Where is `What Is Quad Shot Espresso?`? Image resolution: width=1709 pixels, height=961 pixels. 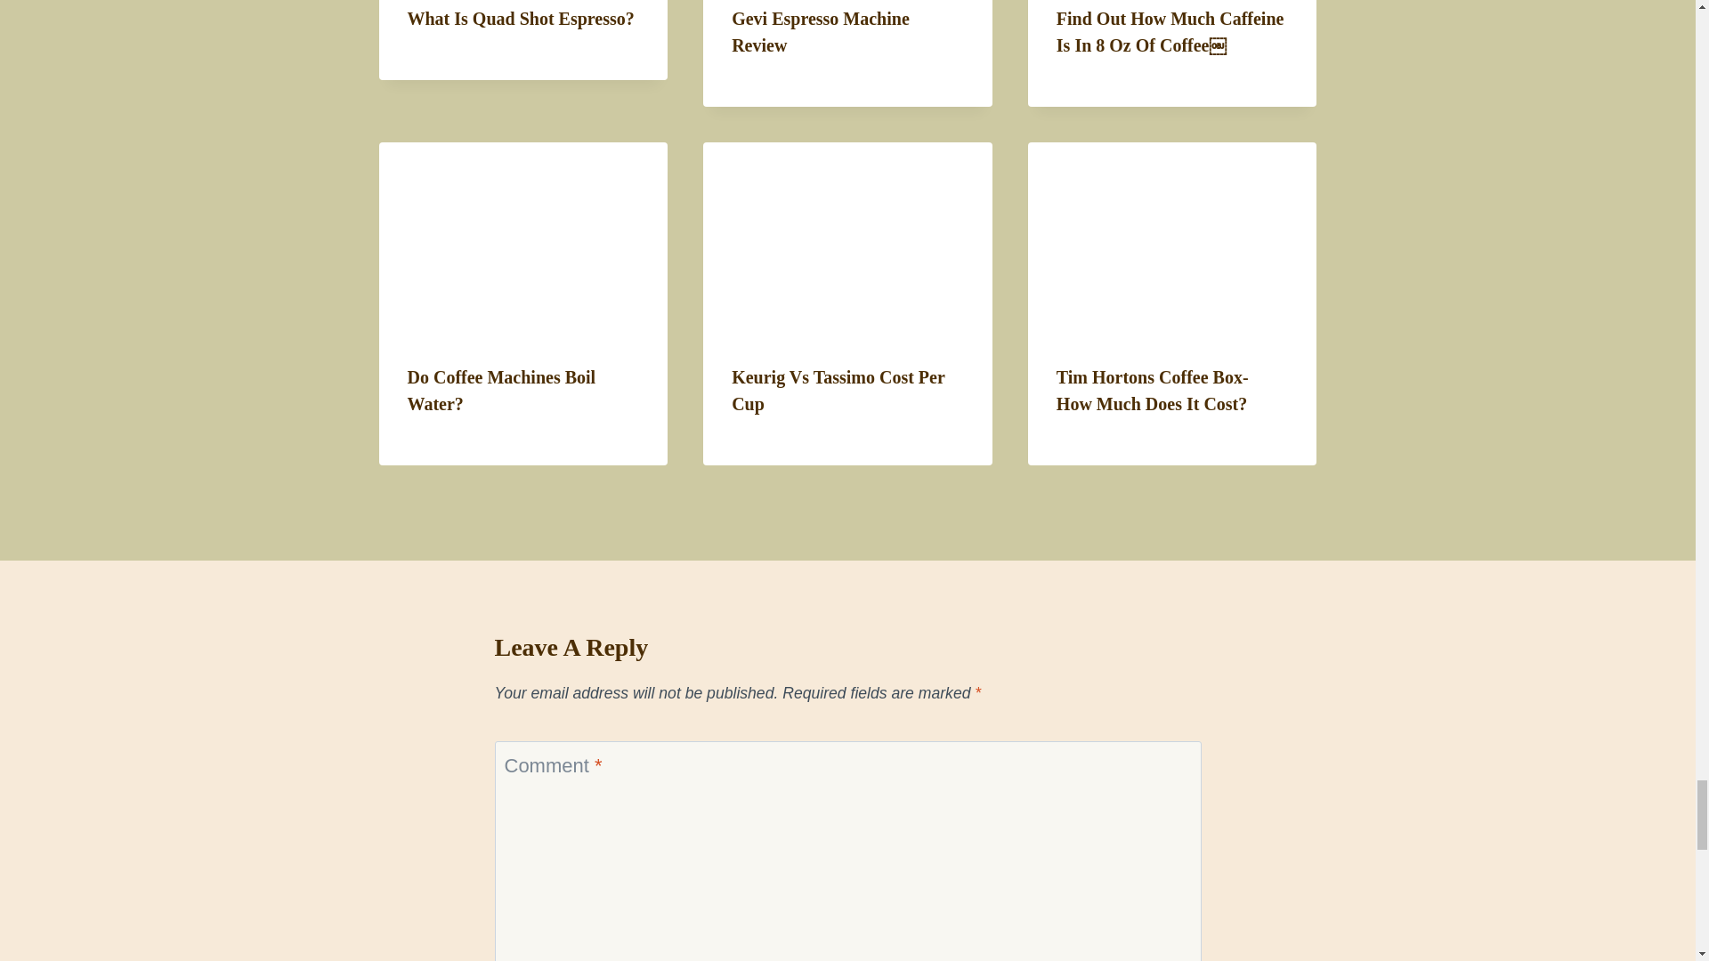
What Is Quad Shot Espresso? is located at coordinates (521, 18).